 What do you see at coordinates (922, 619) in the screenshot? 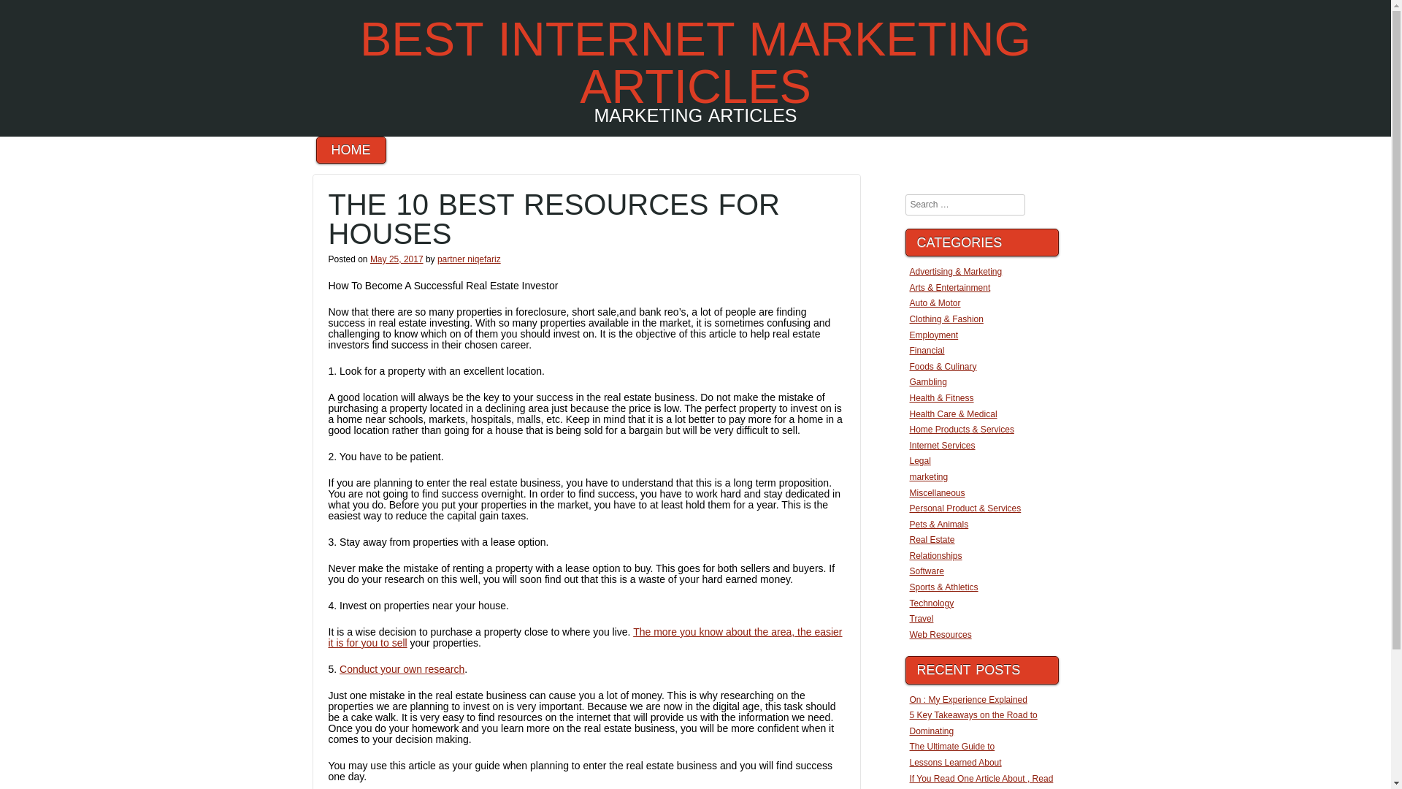
I see `Travel` at bounding box center [922, 619].